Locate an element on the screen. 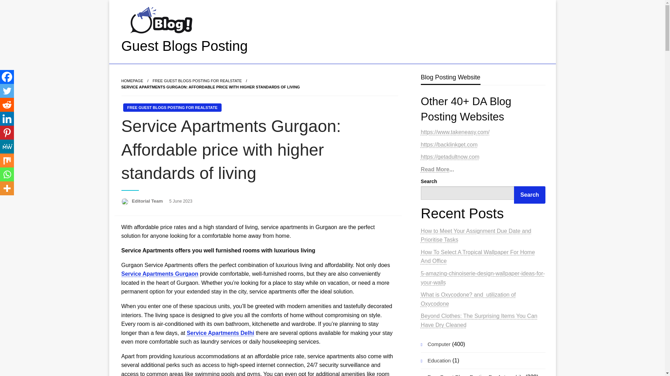 Image resolution: width=670 pixels, height=376 pixels. Pinterest is located at coordinates (7, 132).